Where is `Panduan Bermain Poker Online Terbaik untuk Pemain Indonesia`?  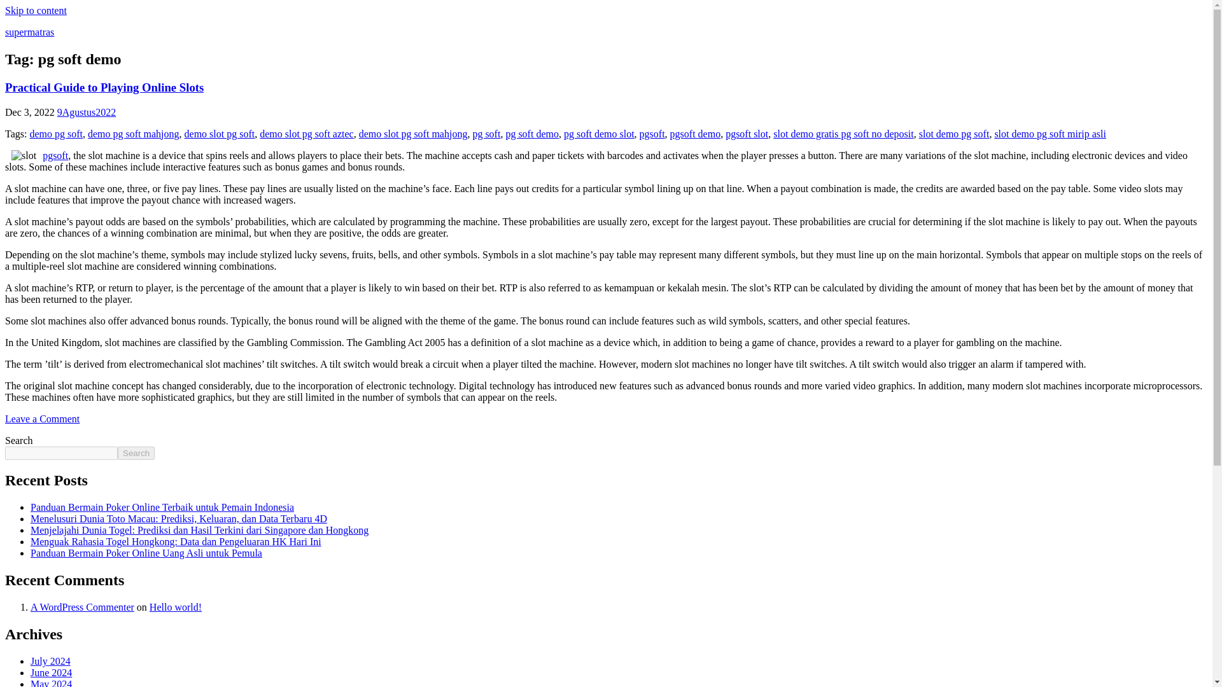 Panduan Bermain Poker Online Terbaik untuk Pemain Indonesia is located at coordinates (162, 507).